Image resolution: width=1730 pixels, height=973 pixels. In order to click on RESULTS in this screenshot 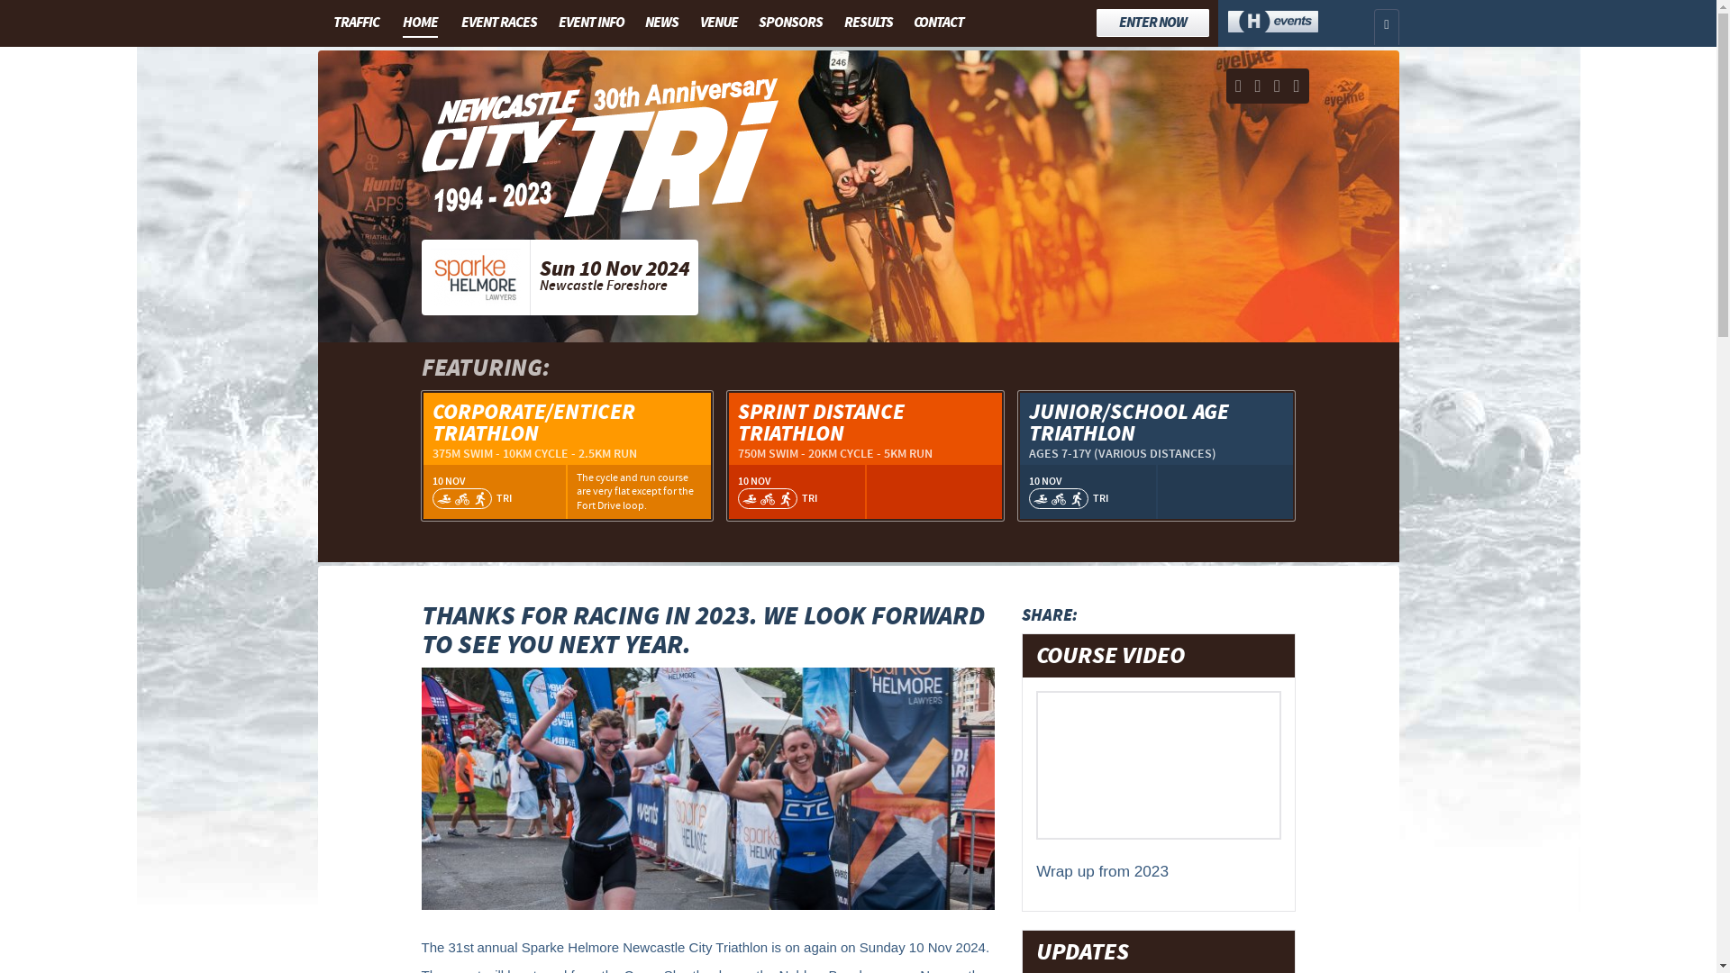, I will do `click(869, 23)`.